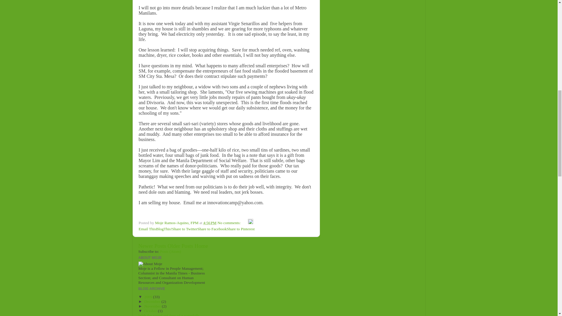 The width and height of the screenshot is (562, 316). Describe the element at coordinates (201, 246) in the screenshot. I see `Home` at that location.